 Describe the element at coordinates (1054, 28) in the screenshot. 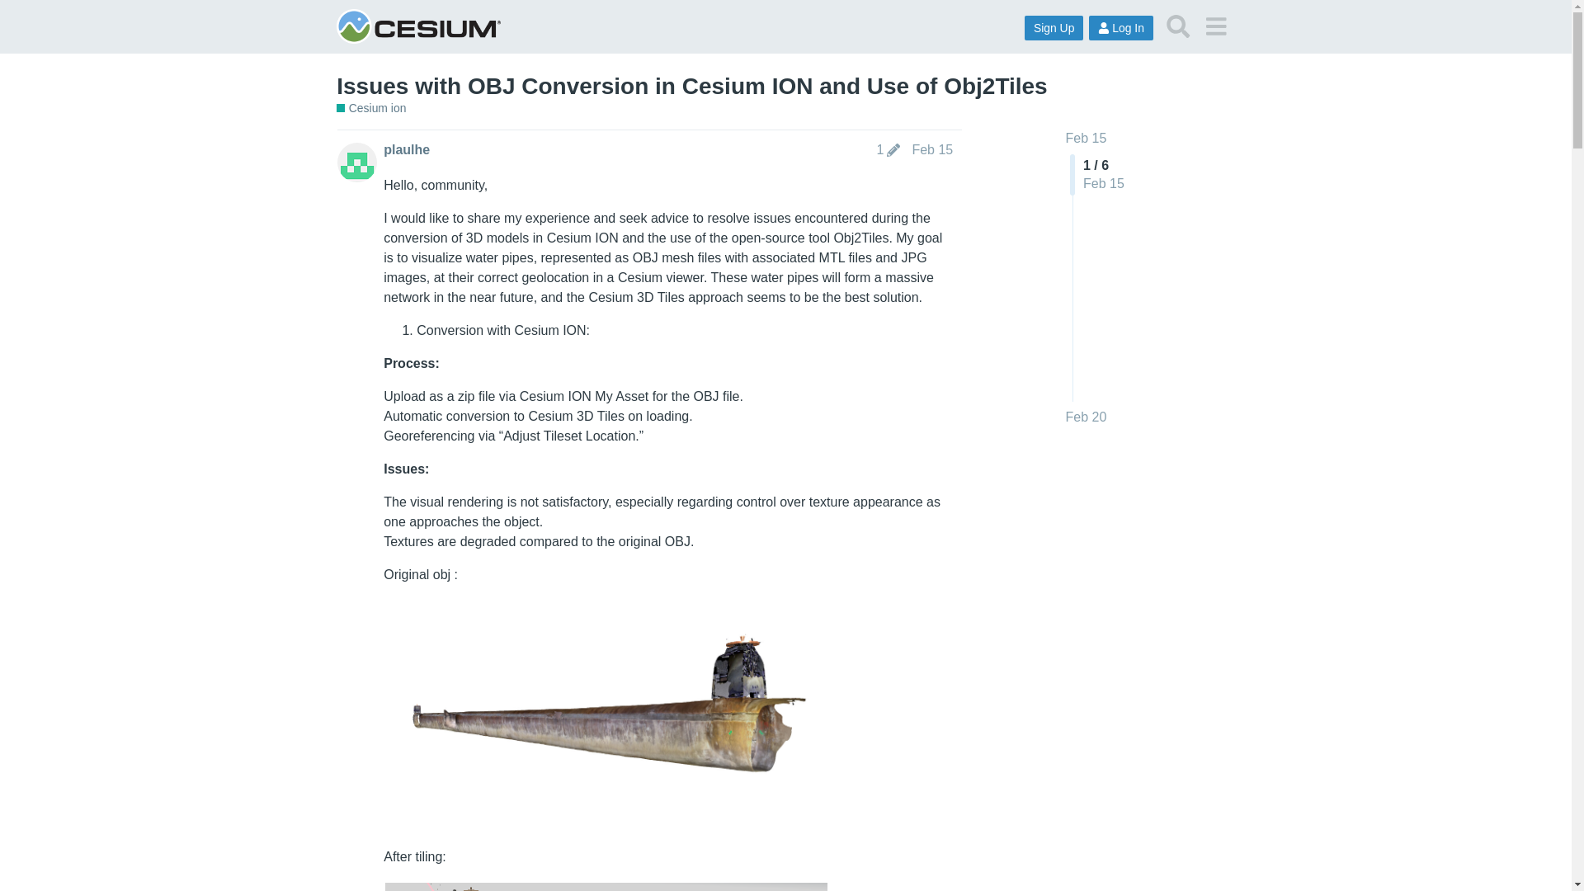

I see `Sign Up` at that location.